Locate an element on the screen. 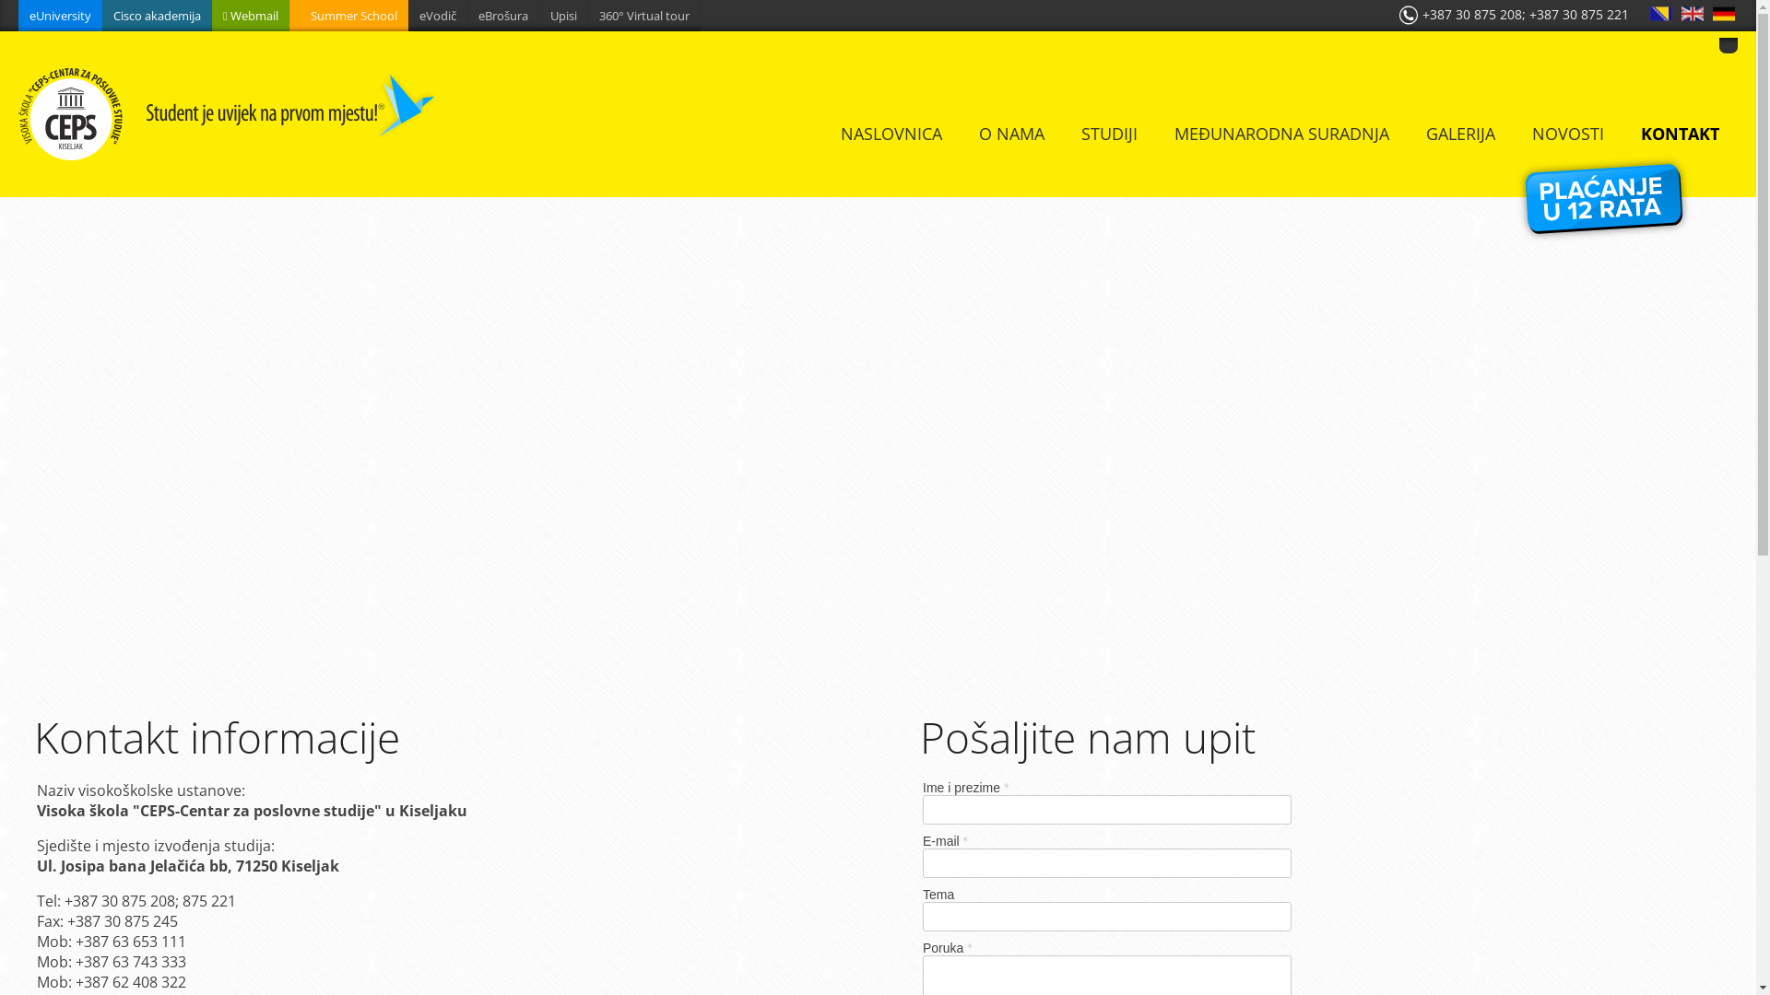 This screenshot has height=995, width=1770. GALERIJA is located at coordinates (1460, 134).